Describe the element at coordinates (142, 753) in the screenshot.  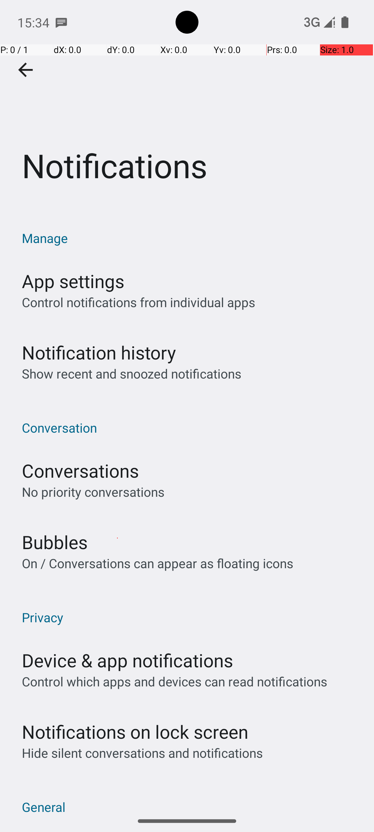
I see `Hide silent conversations and notifications` at that location.